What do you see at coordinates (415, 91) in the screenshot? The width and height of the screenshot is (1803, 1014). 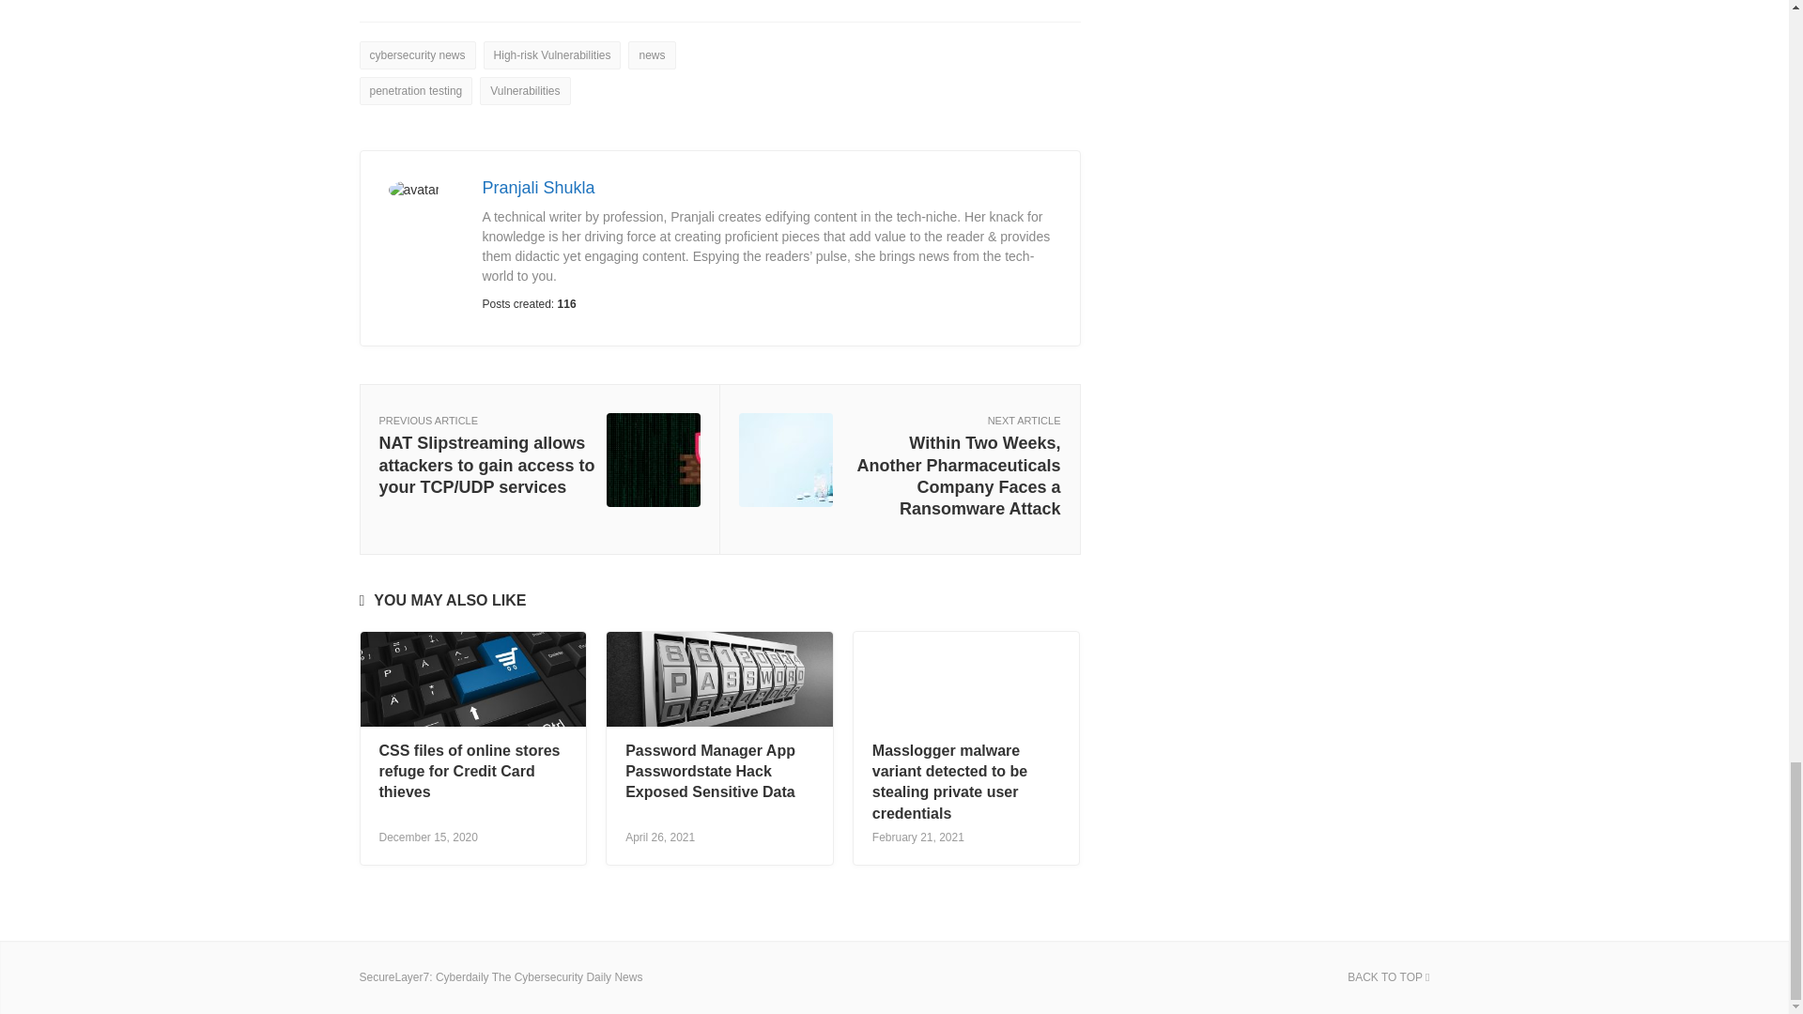 I see `penetration testing` at bounding box center [415, 91].